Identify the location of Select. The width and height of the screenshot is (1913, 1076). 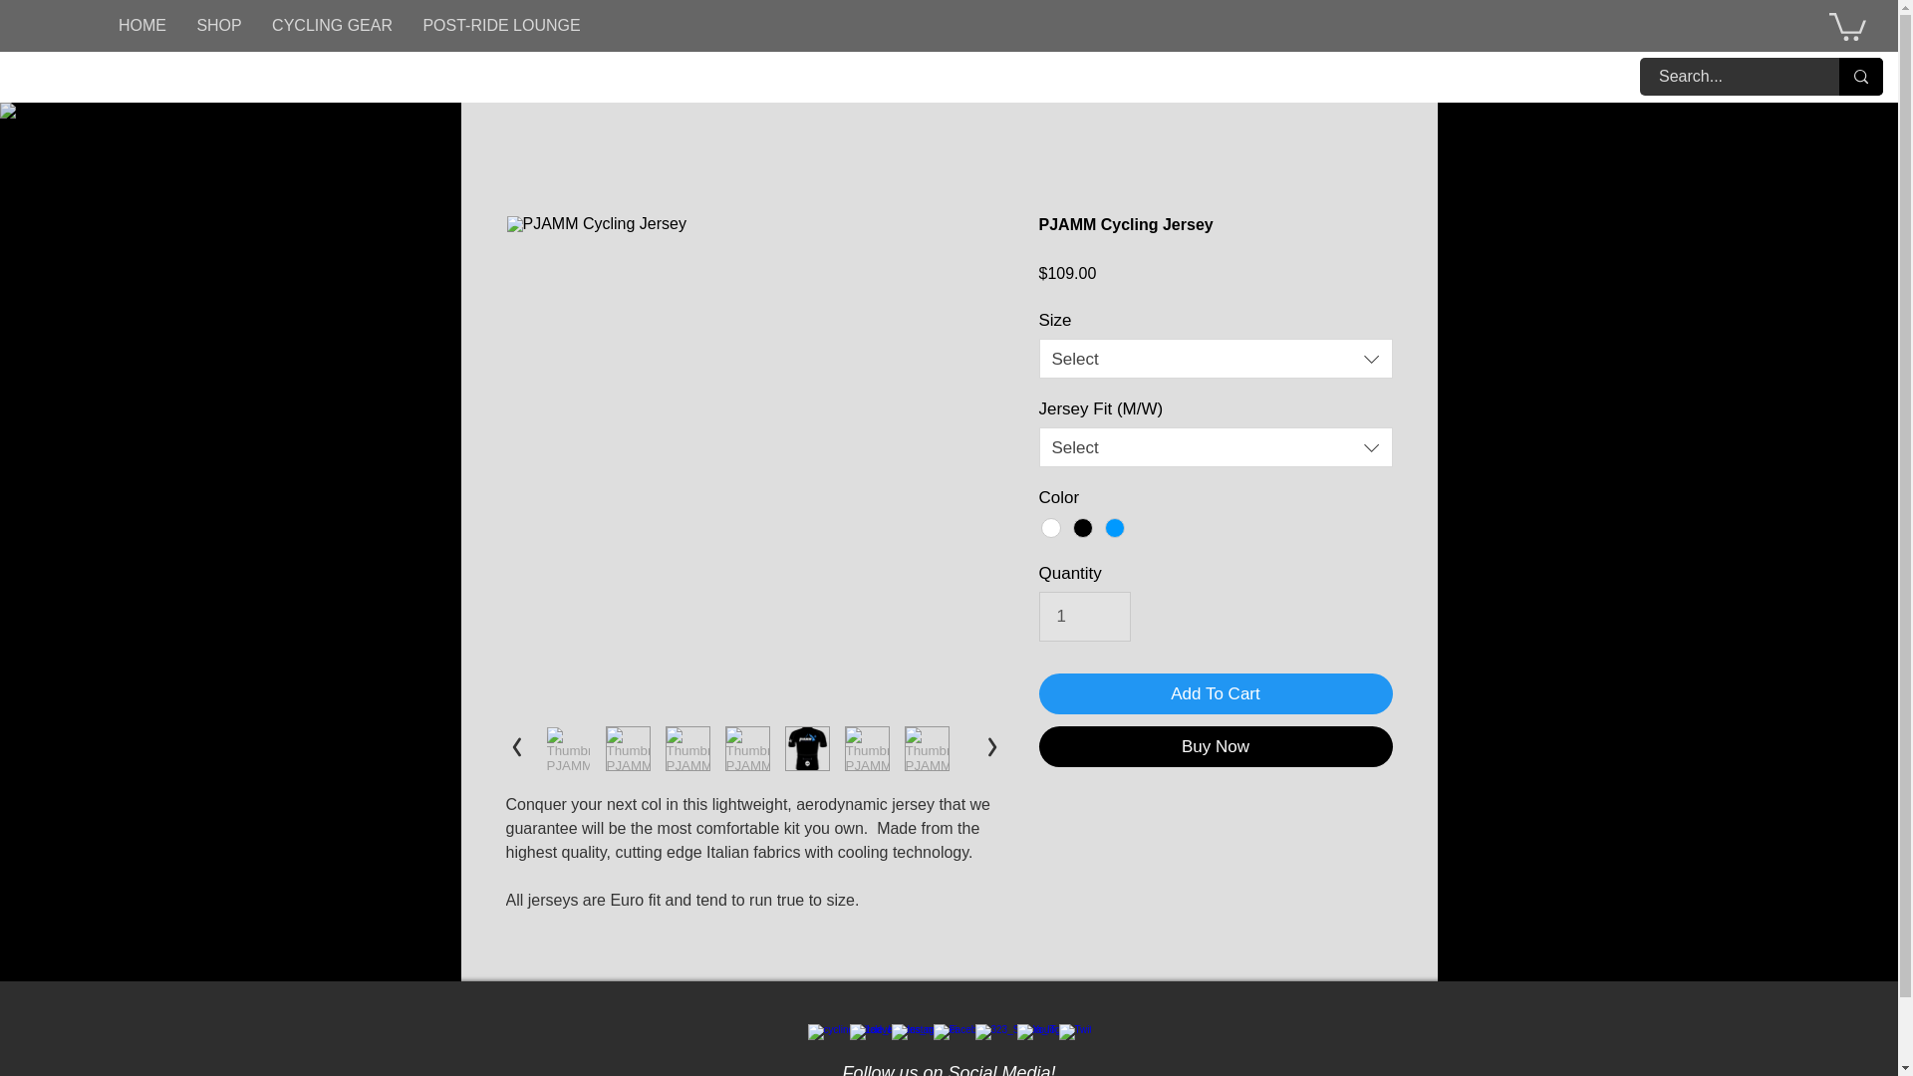
(1216, 359).